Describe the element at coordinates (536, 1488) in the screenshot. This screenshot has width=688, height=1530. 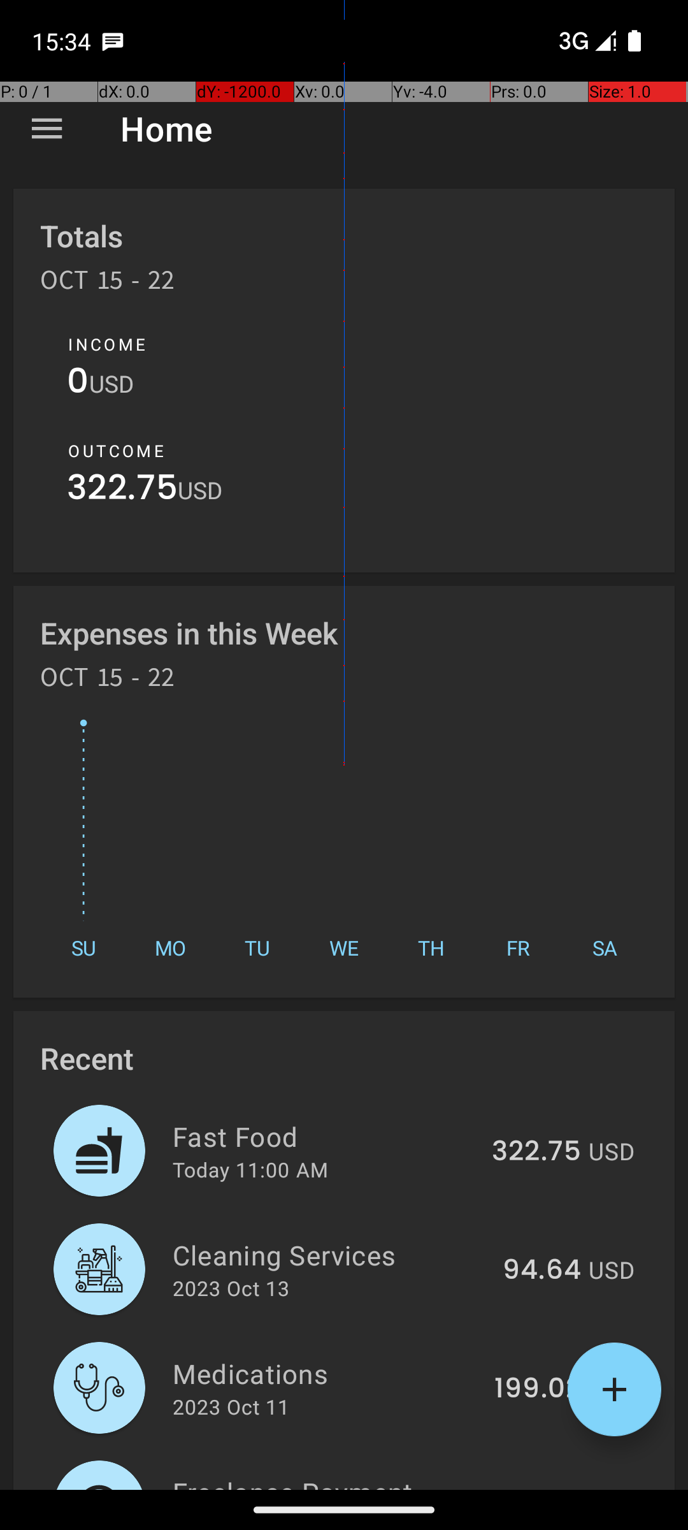
I see `237.82` at that location.